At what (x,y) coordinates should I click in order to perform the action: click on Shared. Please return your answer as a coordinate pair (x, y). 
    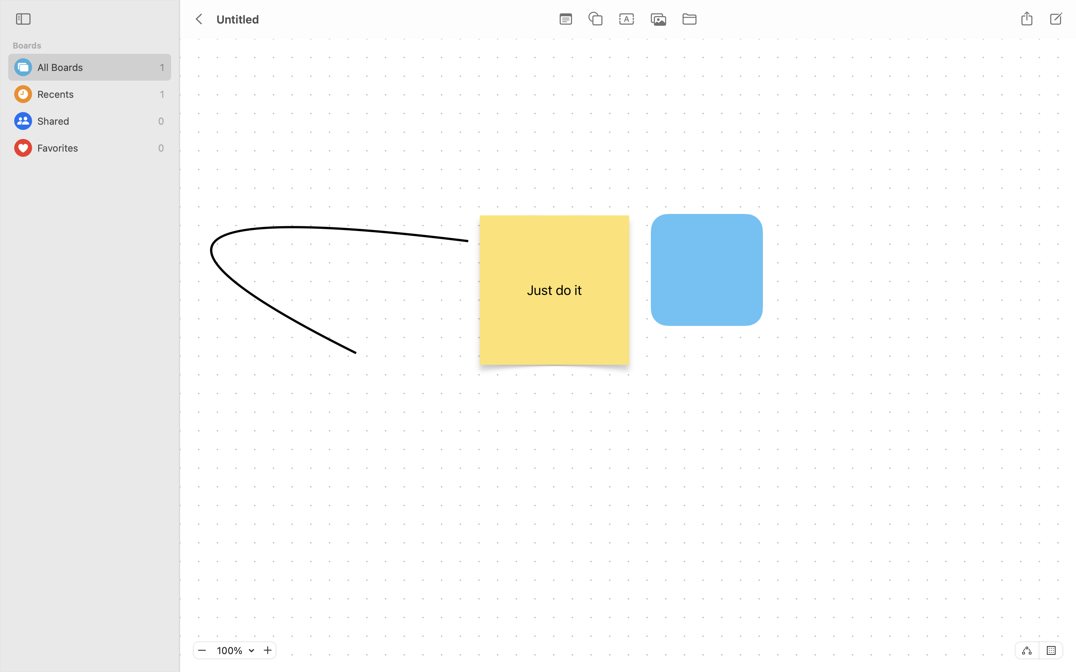
    Looking at the image, I should click on (96, 121).